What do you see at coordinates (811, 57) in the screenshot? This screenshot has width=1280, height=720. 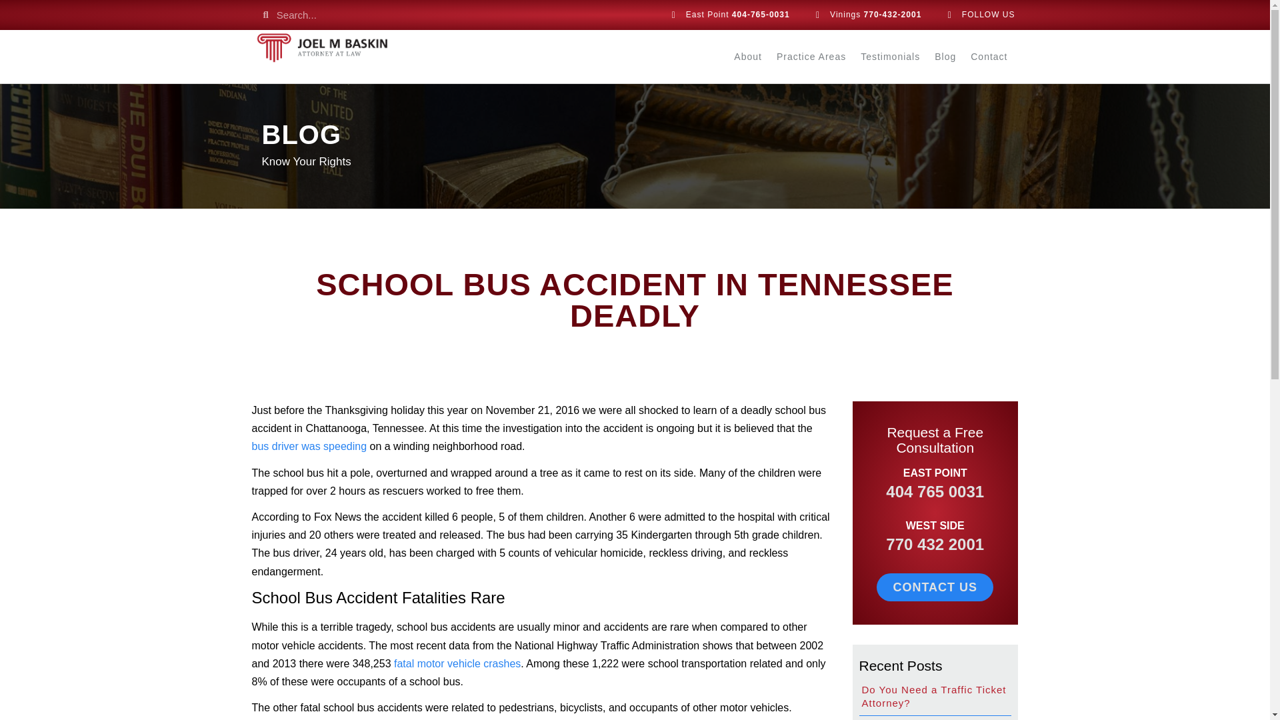 I see `Practice Areas` at bounding box center [811, 57].